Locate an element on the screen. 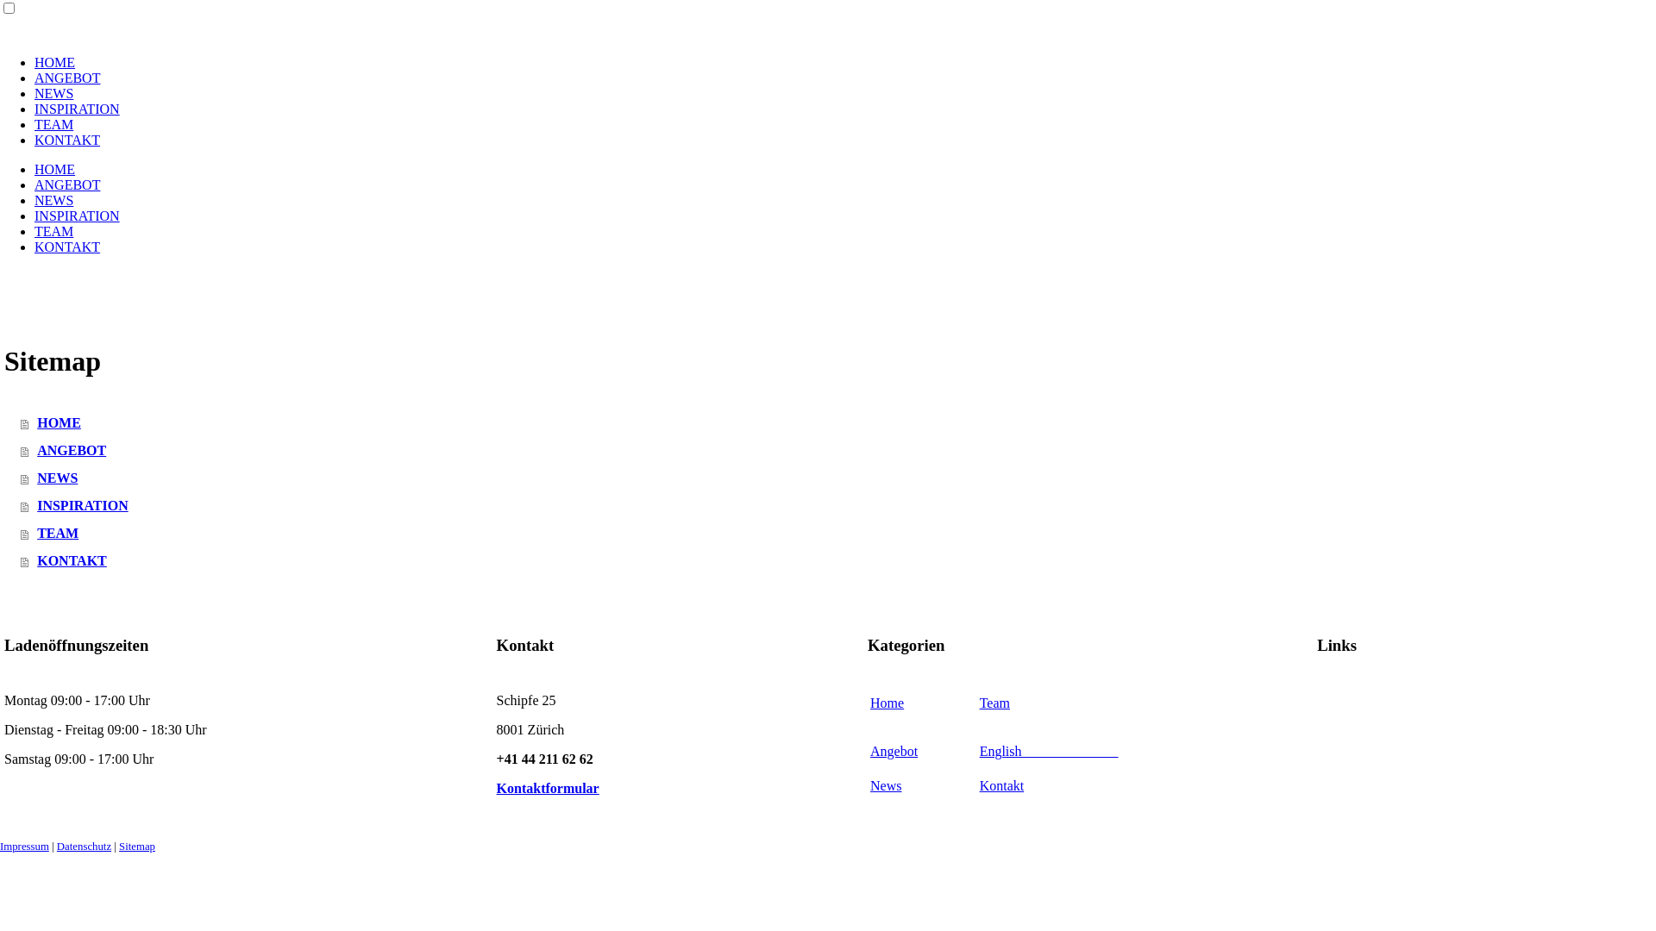 The height and width of the screenshot is (931, 1656). INSPIRATION is located at coordinates (78, 216).